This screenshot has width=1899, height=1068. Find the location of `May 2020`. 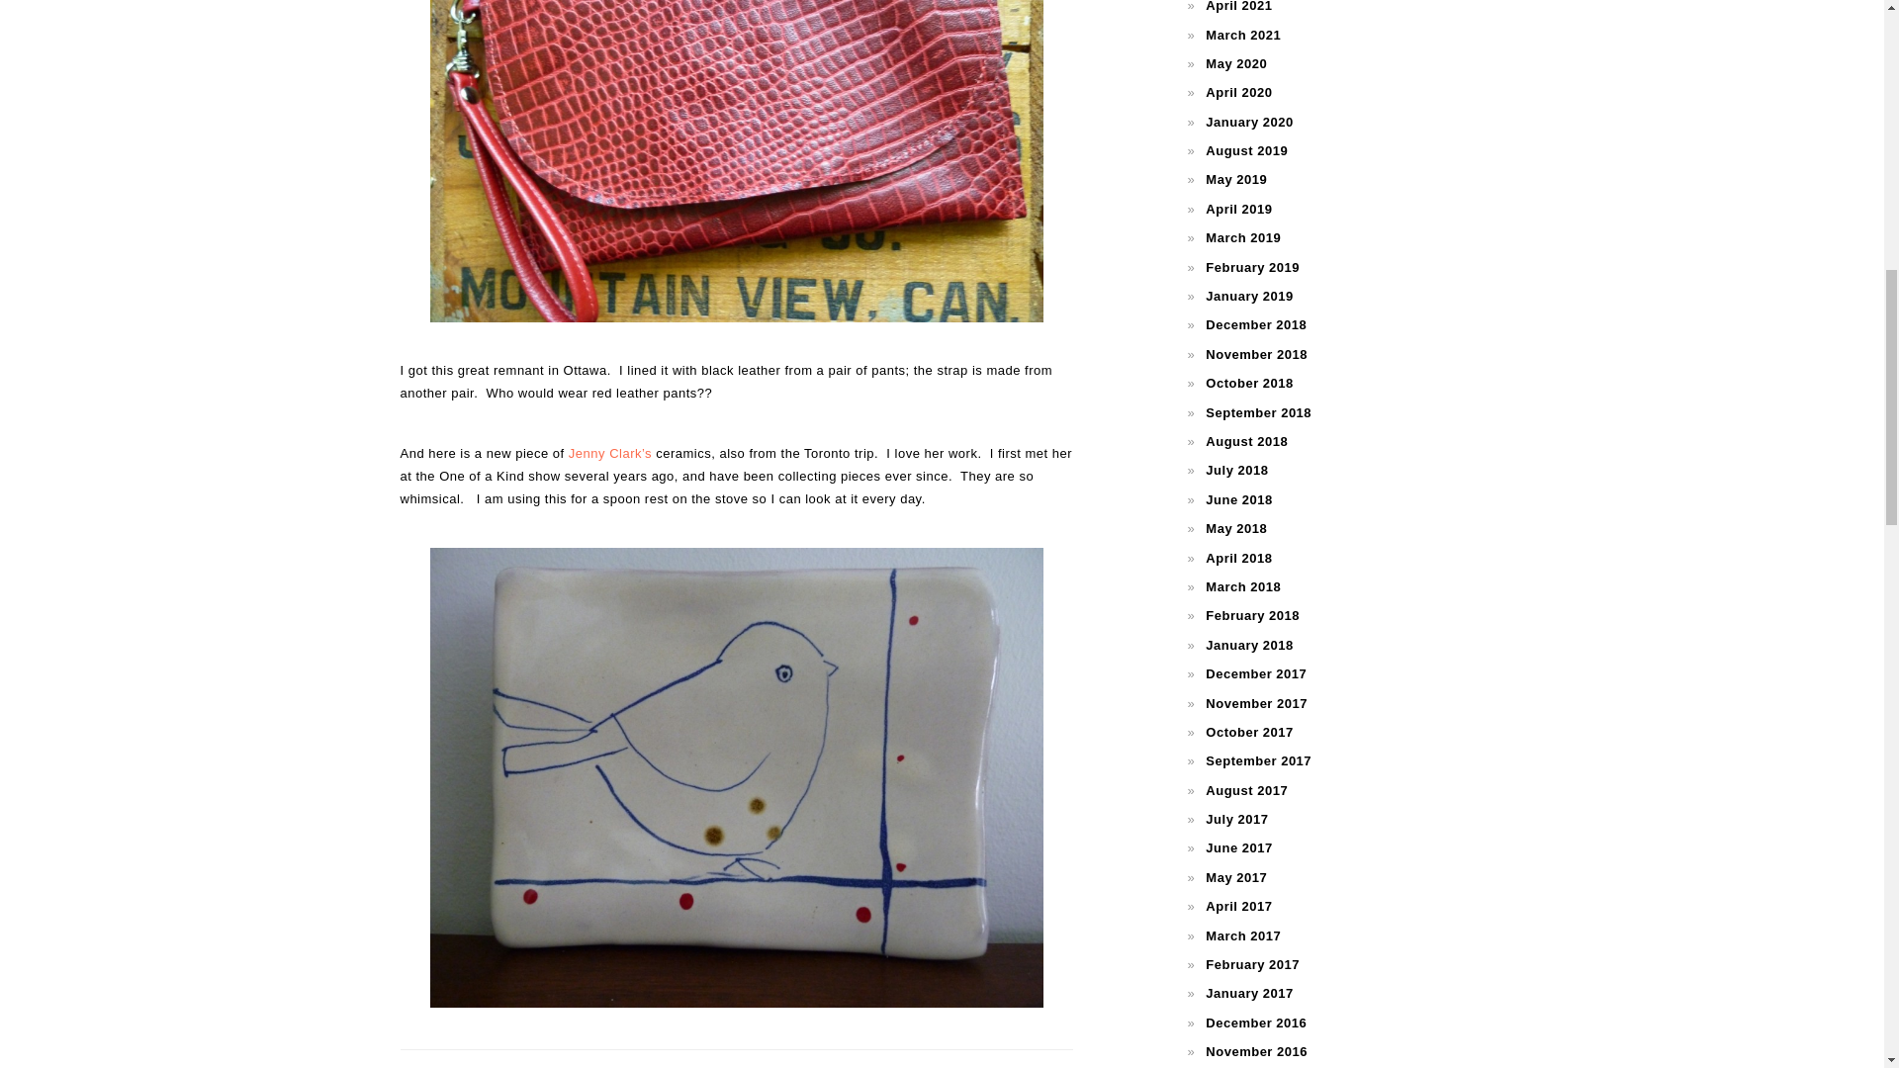

May 2020 is located at coordinates (1236, 63).